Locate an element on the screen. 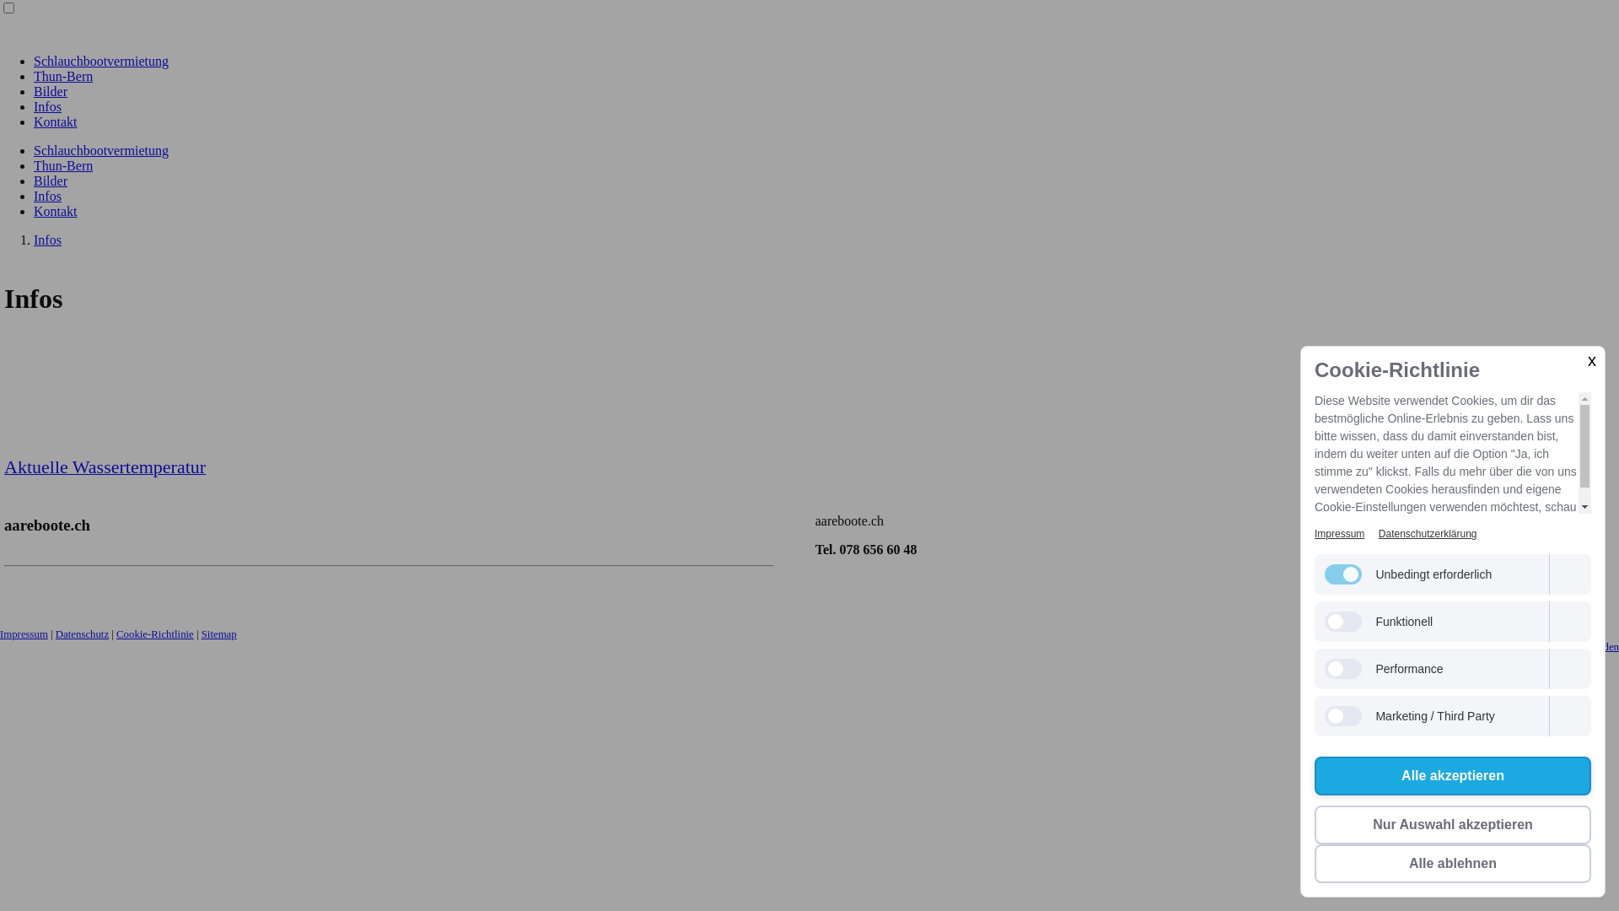 This screenshot has height=911, width=1619. Thun-Bern is located at coordinates (63, 165).